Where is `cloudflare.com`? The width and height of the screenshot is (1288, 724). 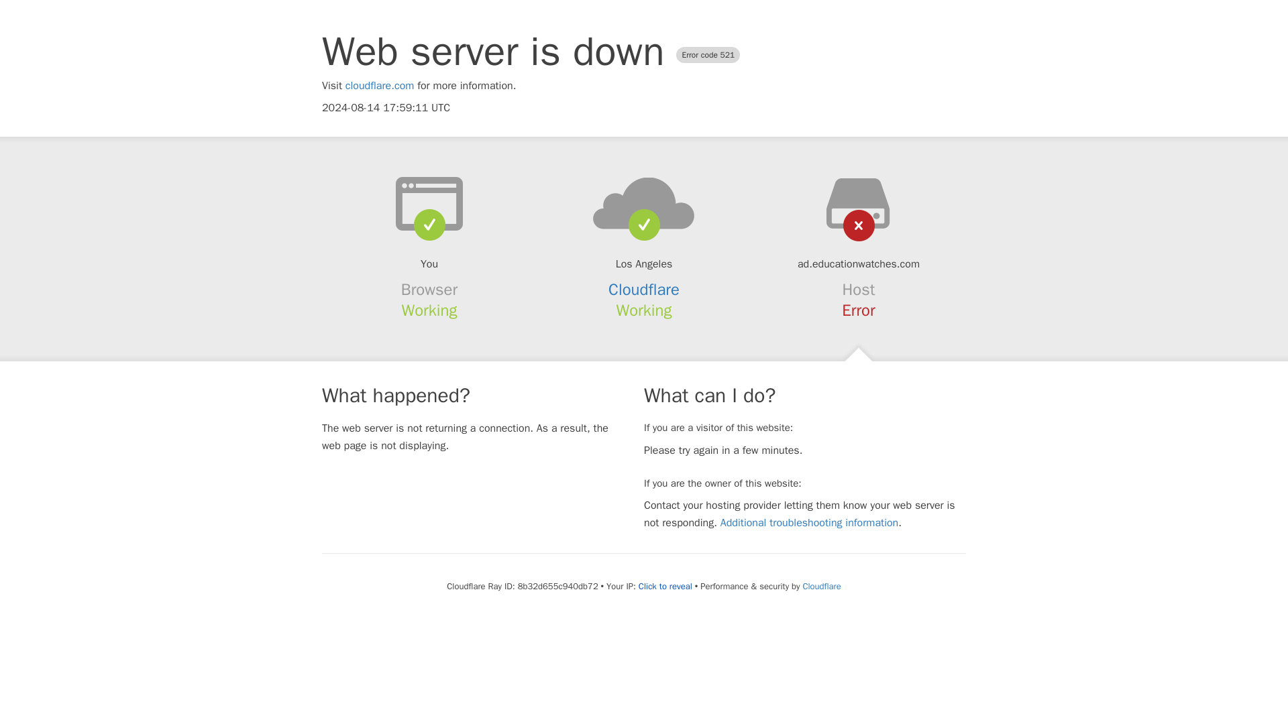
cloudflare.com is located at coordinates (380, 86).